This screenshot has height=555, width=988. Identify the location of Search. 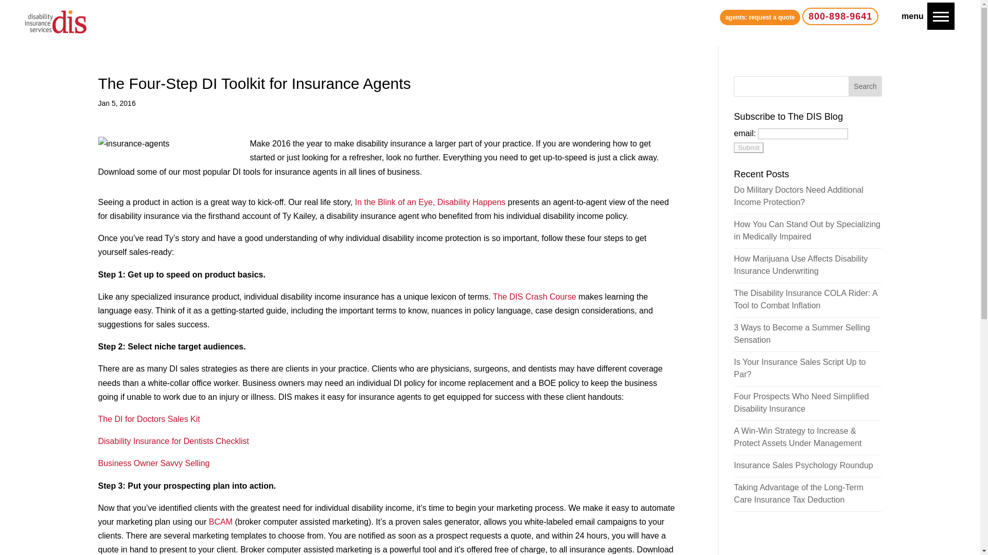
(866, 86).